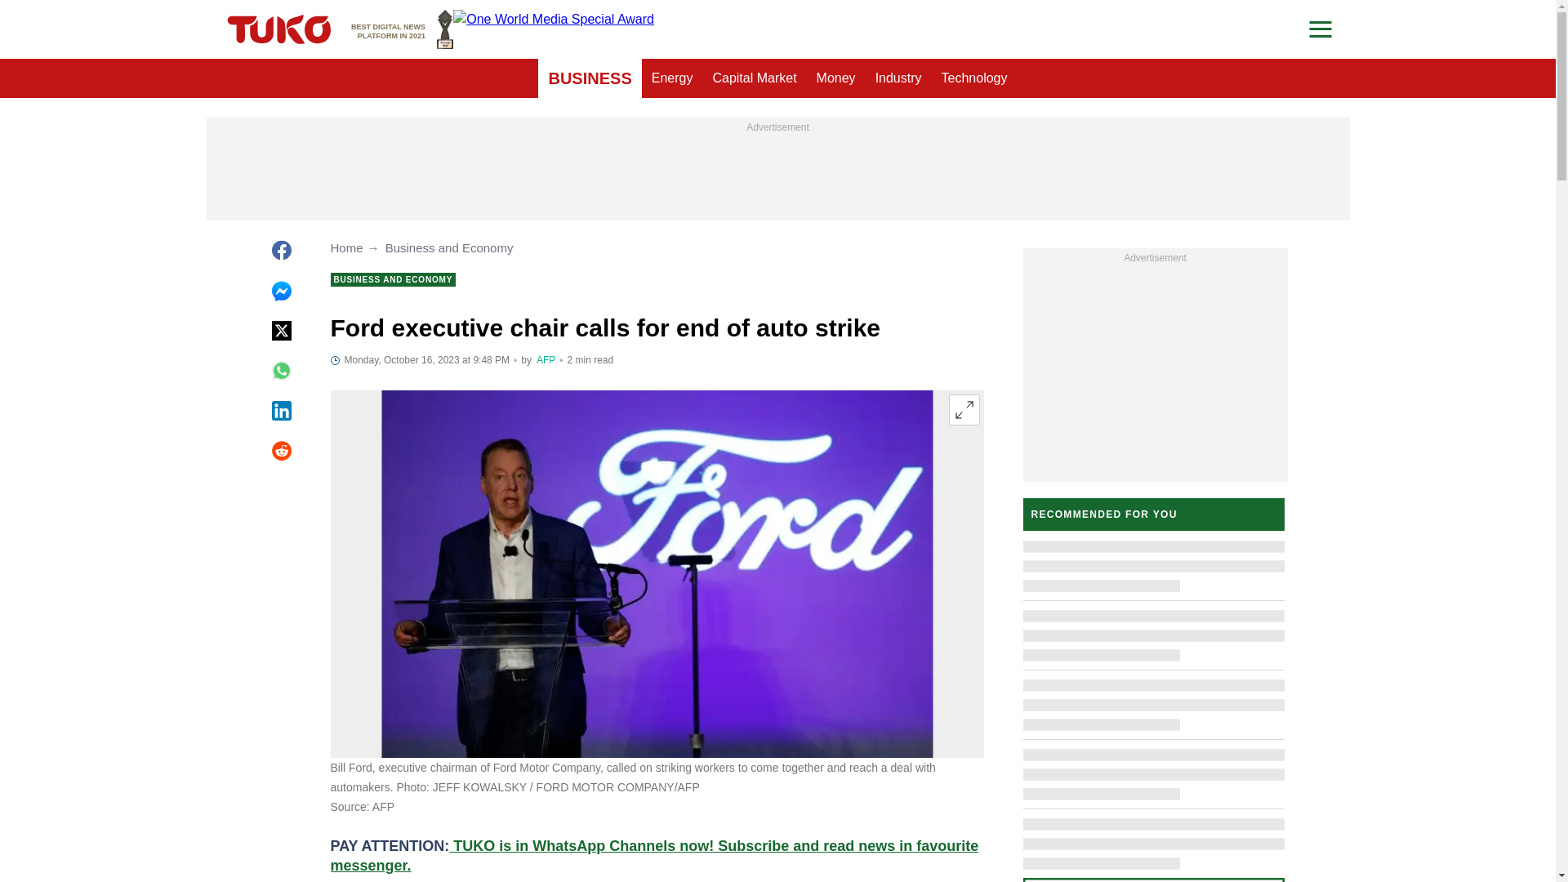  What do you see at coordinates (546, 360) in the screenshot?
I see `Author page` at bounding box center [546, 360].